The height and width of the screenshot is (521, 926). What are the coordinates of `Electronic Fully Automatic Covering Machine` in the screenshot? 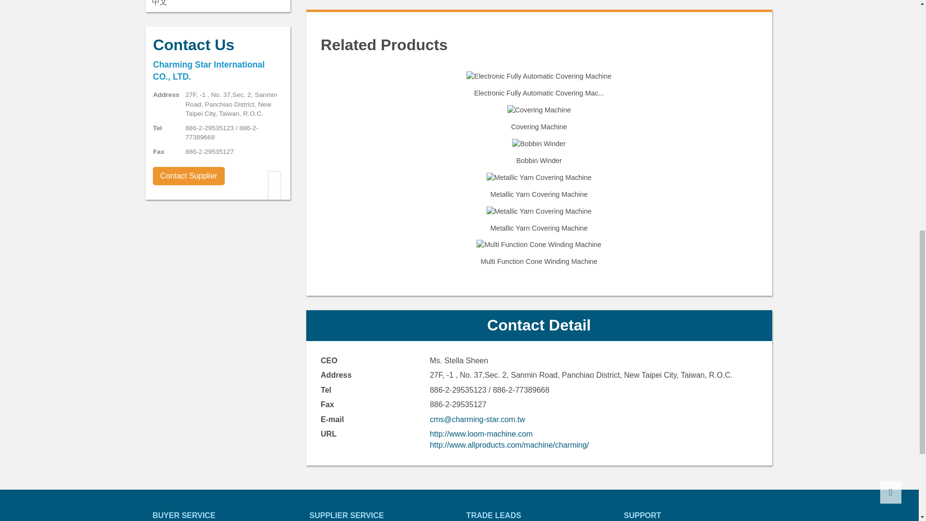 It's located at (539, 76).